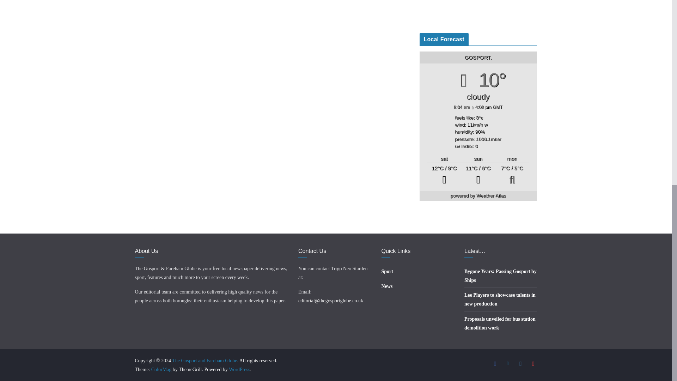 The height and width of the screenshot is (381, 677). I want to click on The Gosport and Fareham Globe, so click(205, 361).